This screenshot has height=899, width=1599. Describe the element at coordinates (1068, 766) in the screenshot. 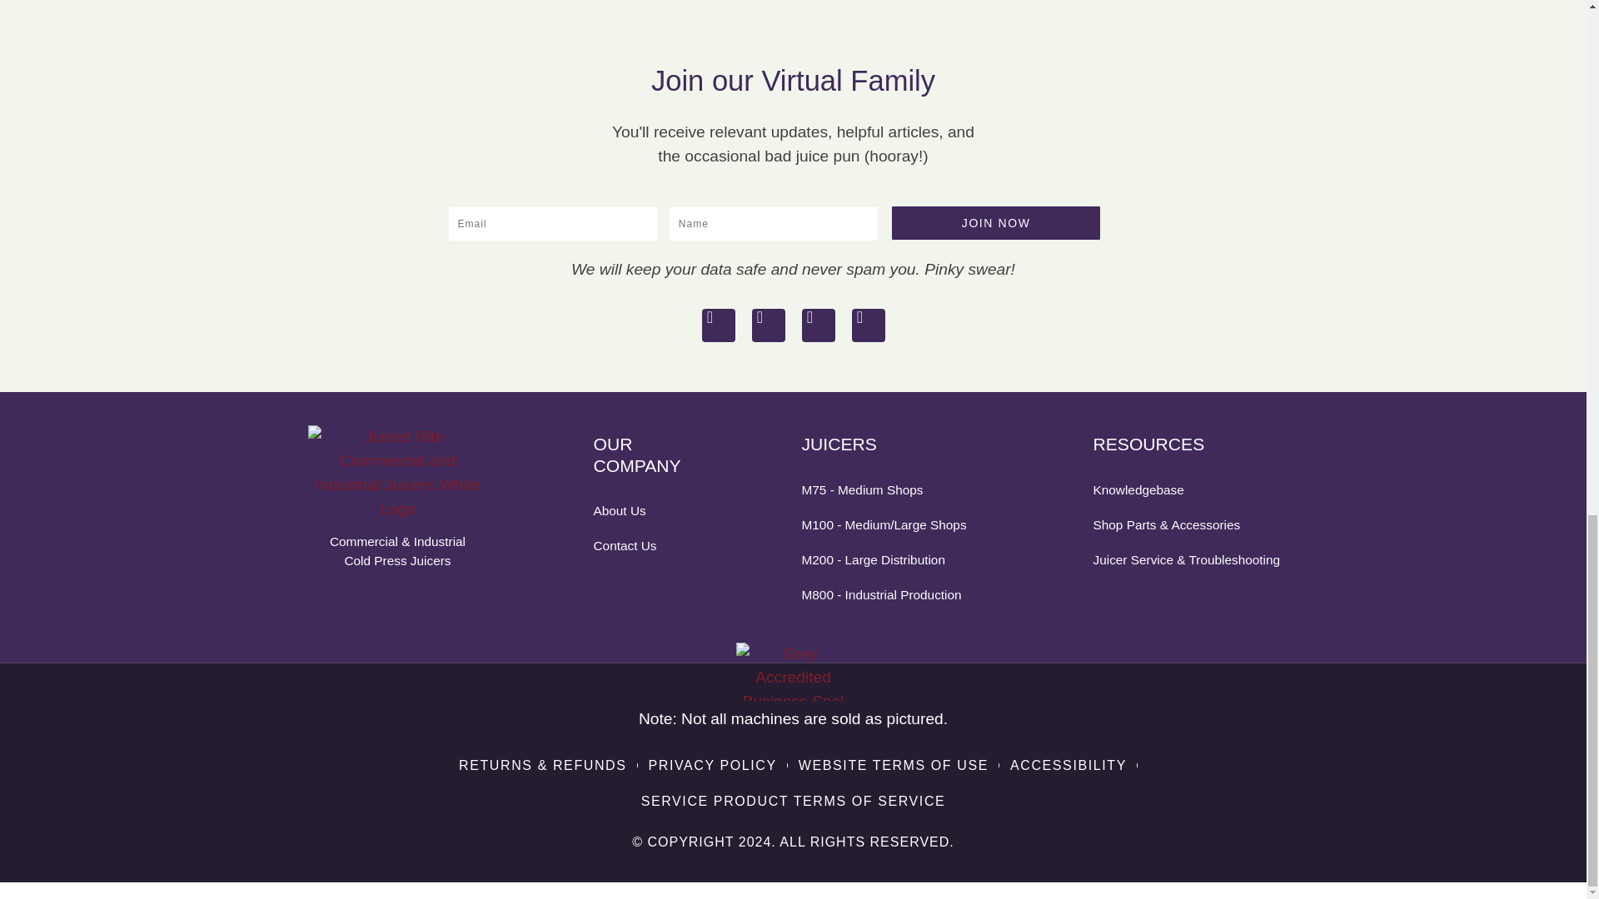

I see `ACCESSIBILITY` at that location.